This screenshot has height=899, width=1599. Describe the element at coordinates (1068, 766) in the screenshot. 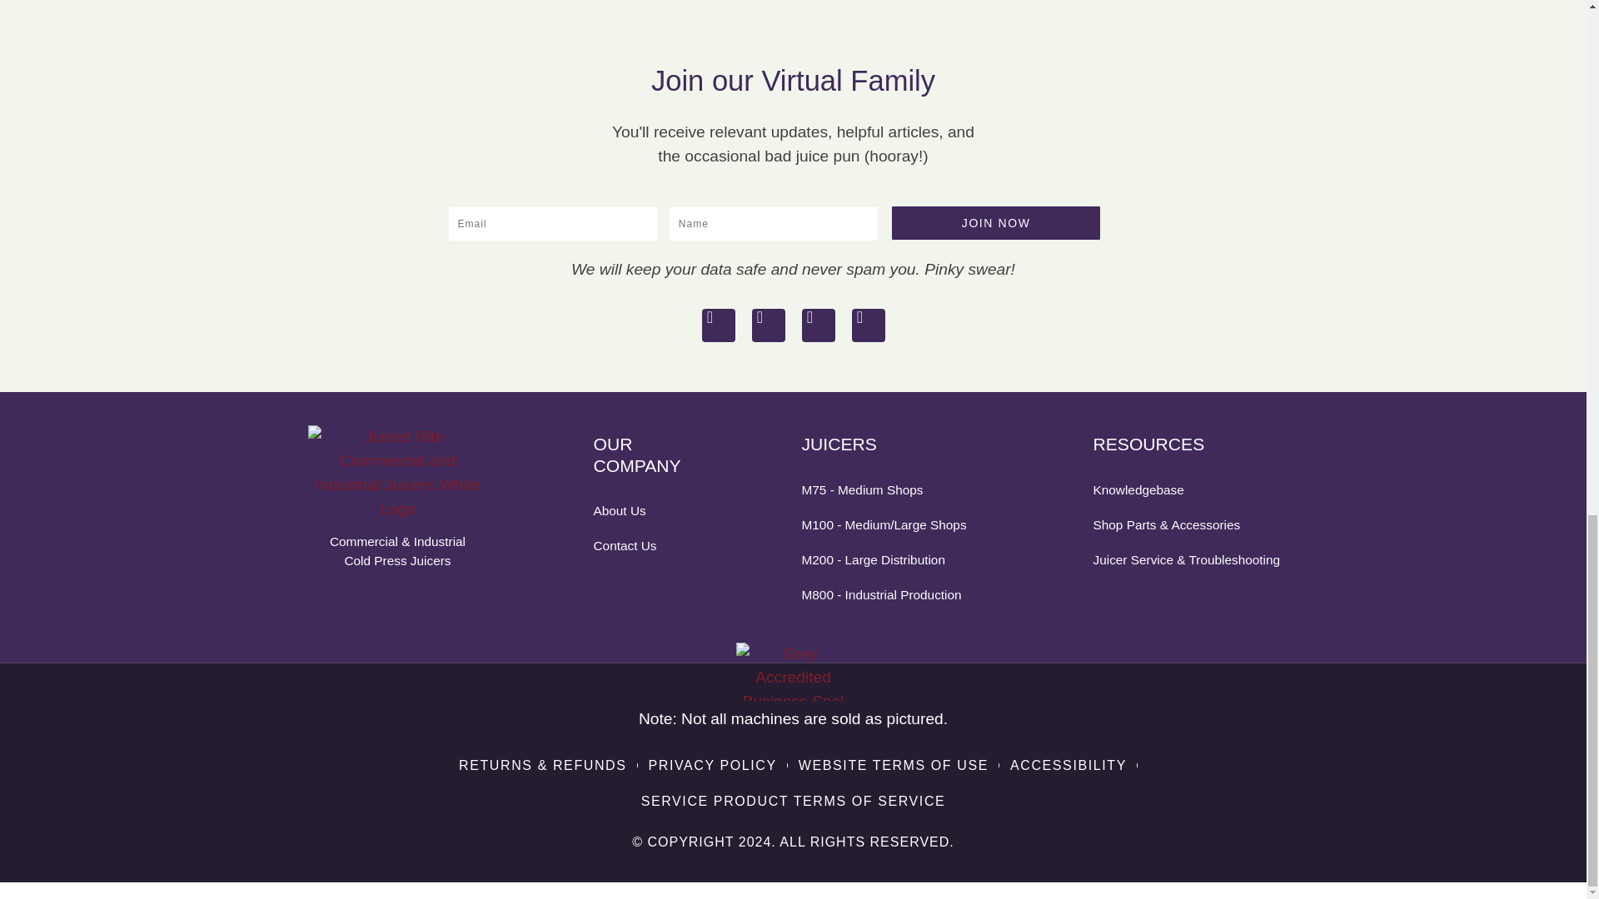

I see `ACCESSIBILITY` at that location.